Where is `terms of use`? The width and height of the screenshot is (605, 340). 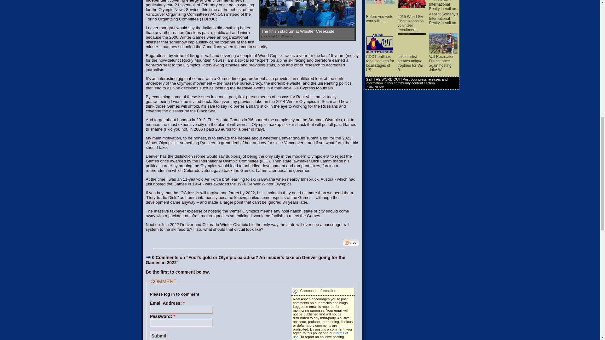
terms of use is located at coordinates (320, 335).